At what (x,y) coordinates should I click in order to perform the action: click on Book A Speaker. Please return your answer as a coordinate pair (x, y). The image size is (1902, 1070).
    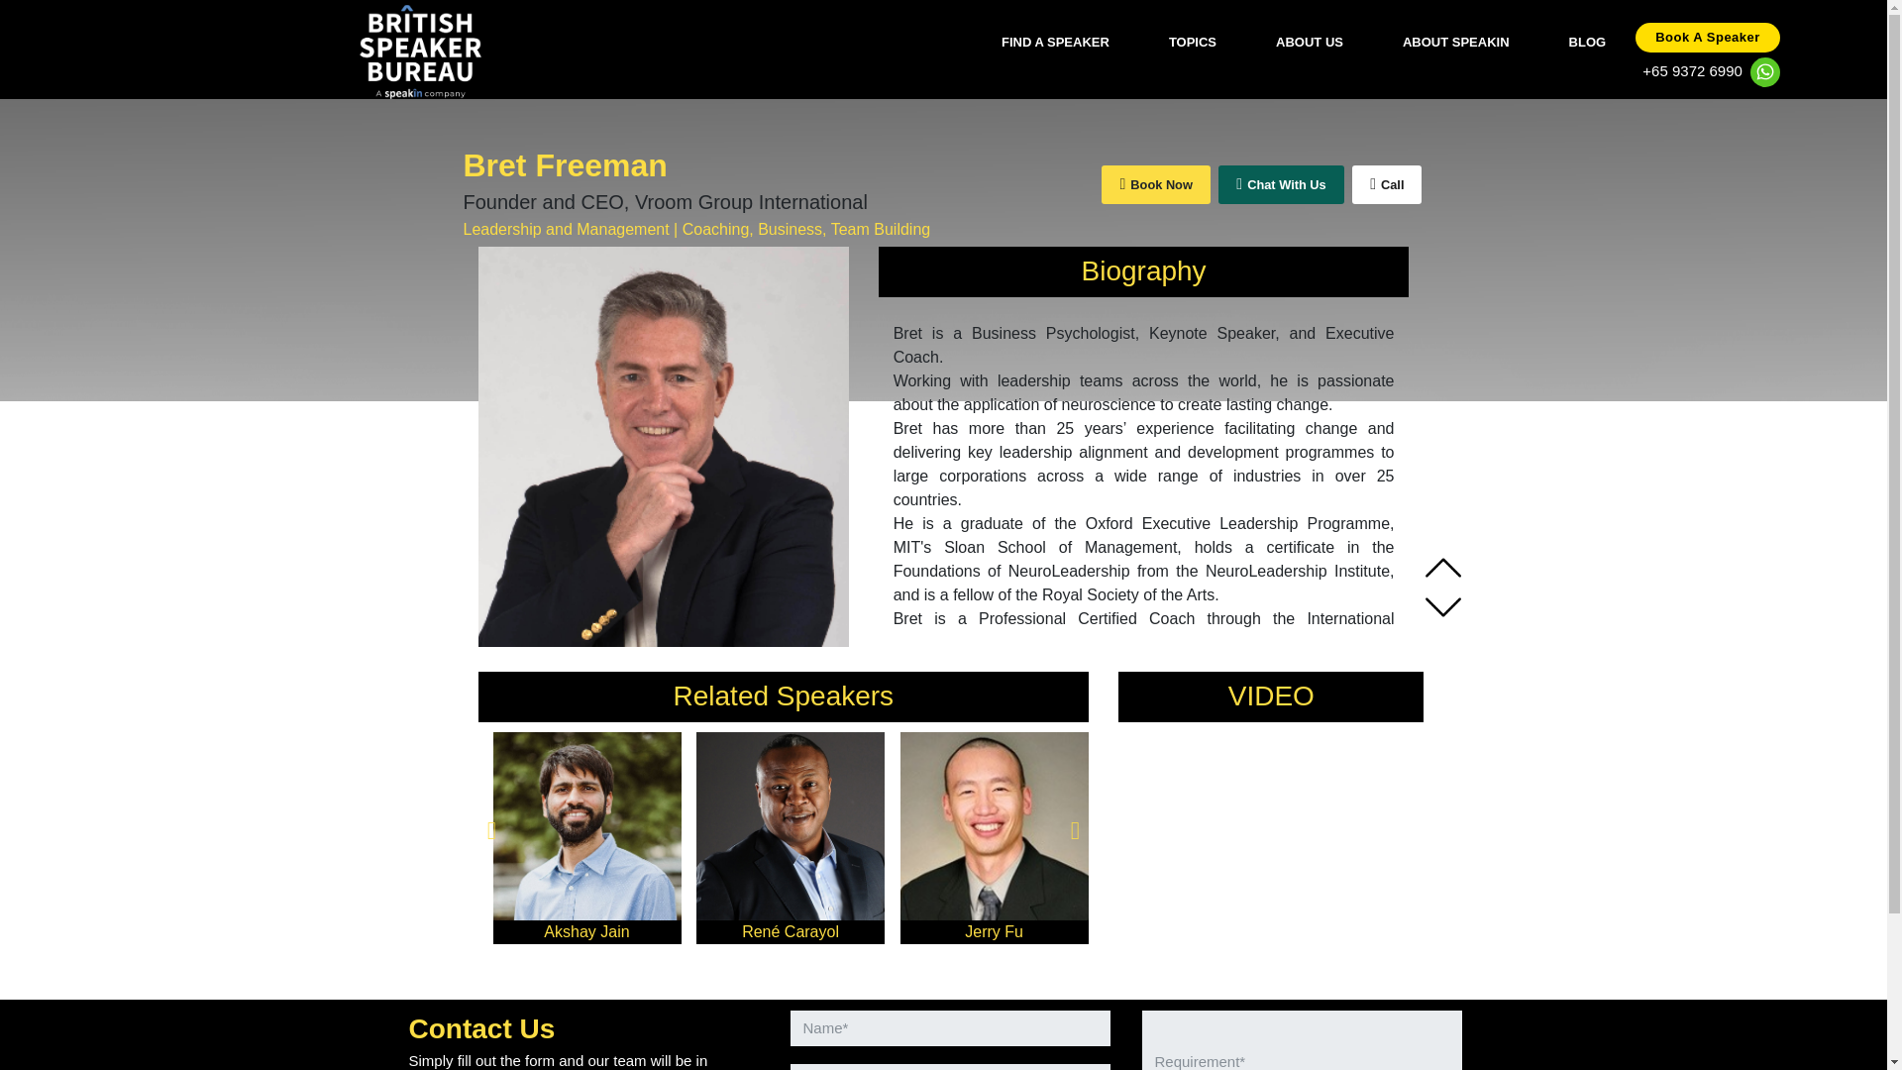
    Looking at the image, I should click on (1708, 36).